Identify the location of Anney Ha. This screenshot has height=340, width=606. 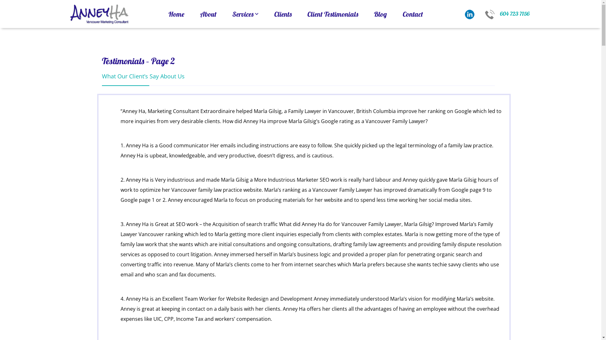
(100, 14).